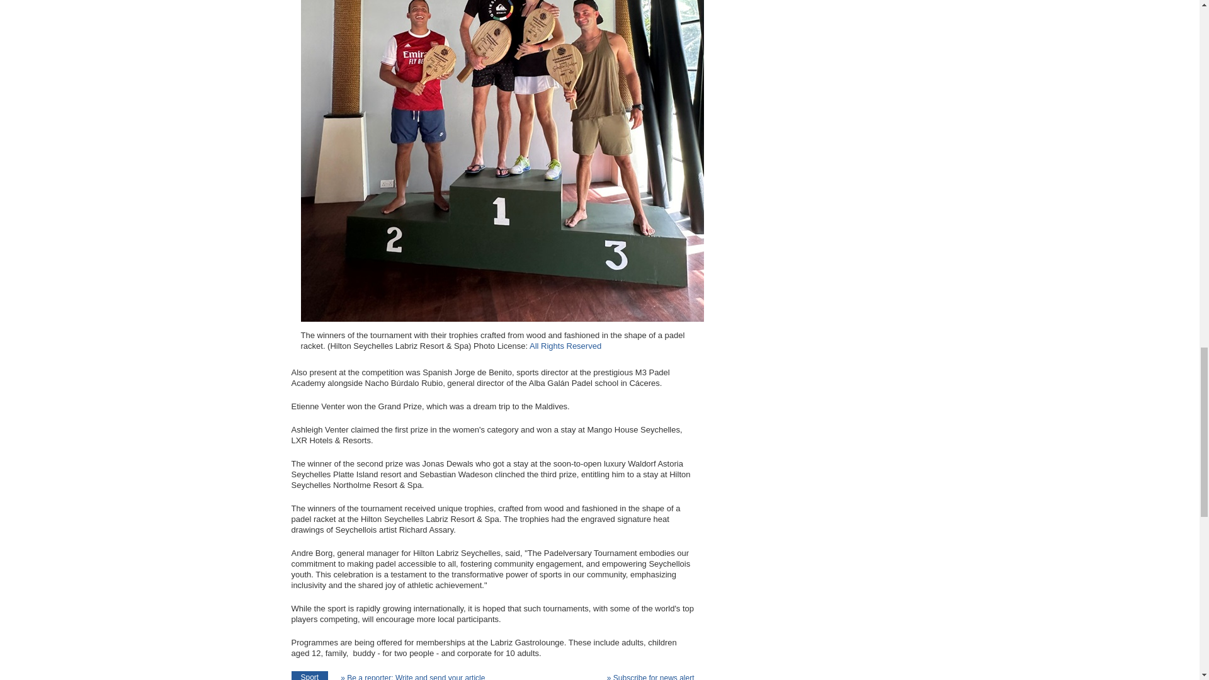 The image size is (1209, 680). Describe the element at coordinates (650, 675) in the screenshot. I see `Subscribe for news alert` at that location.